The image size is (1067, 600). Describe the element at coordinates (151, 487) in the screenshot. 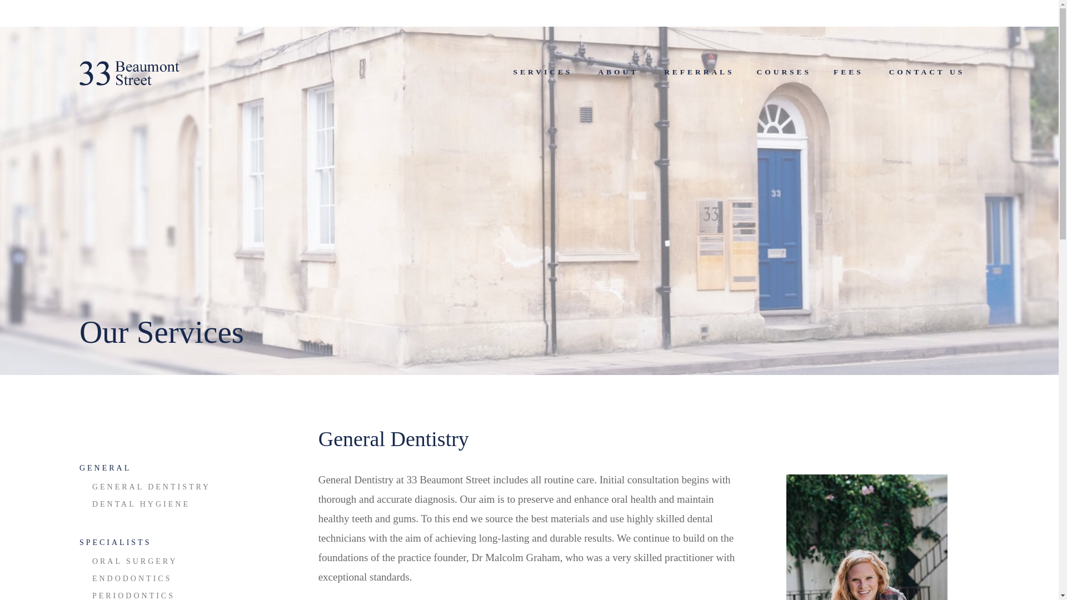

I see `GENERAL DENTISTRY` at that location.